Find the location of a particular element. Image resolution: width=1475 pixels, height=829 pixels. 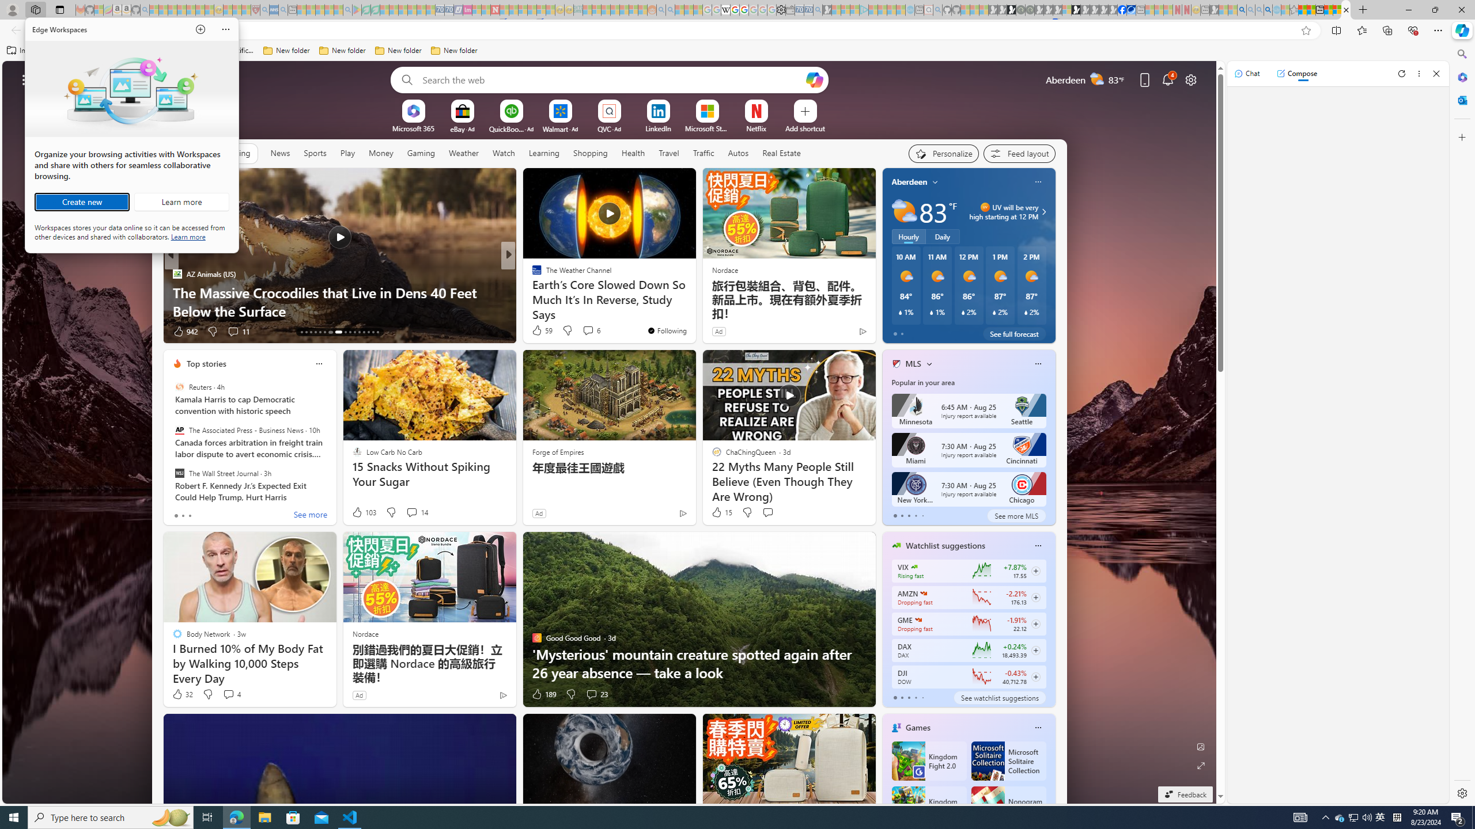

AutomationID: tab-26 is located at coordinates (369, 332).